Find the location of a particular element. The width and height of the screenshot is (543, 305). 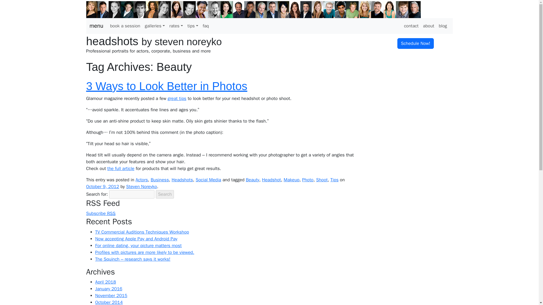

galleries is located at coordinates (155, 26).